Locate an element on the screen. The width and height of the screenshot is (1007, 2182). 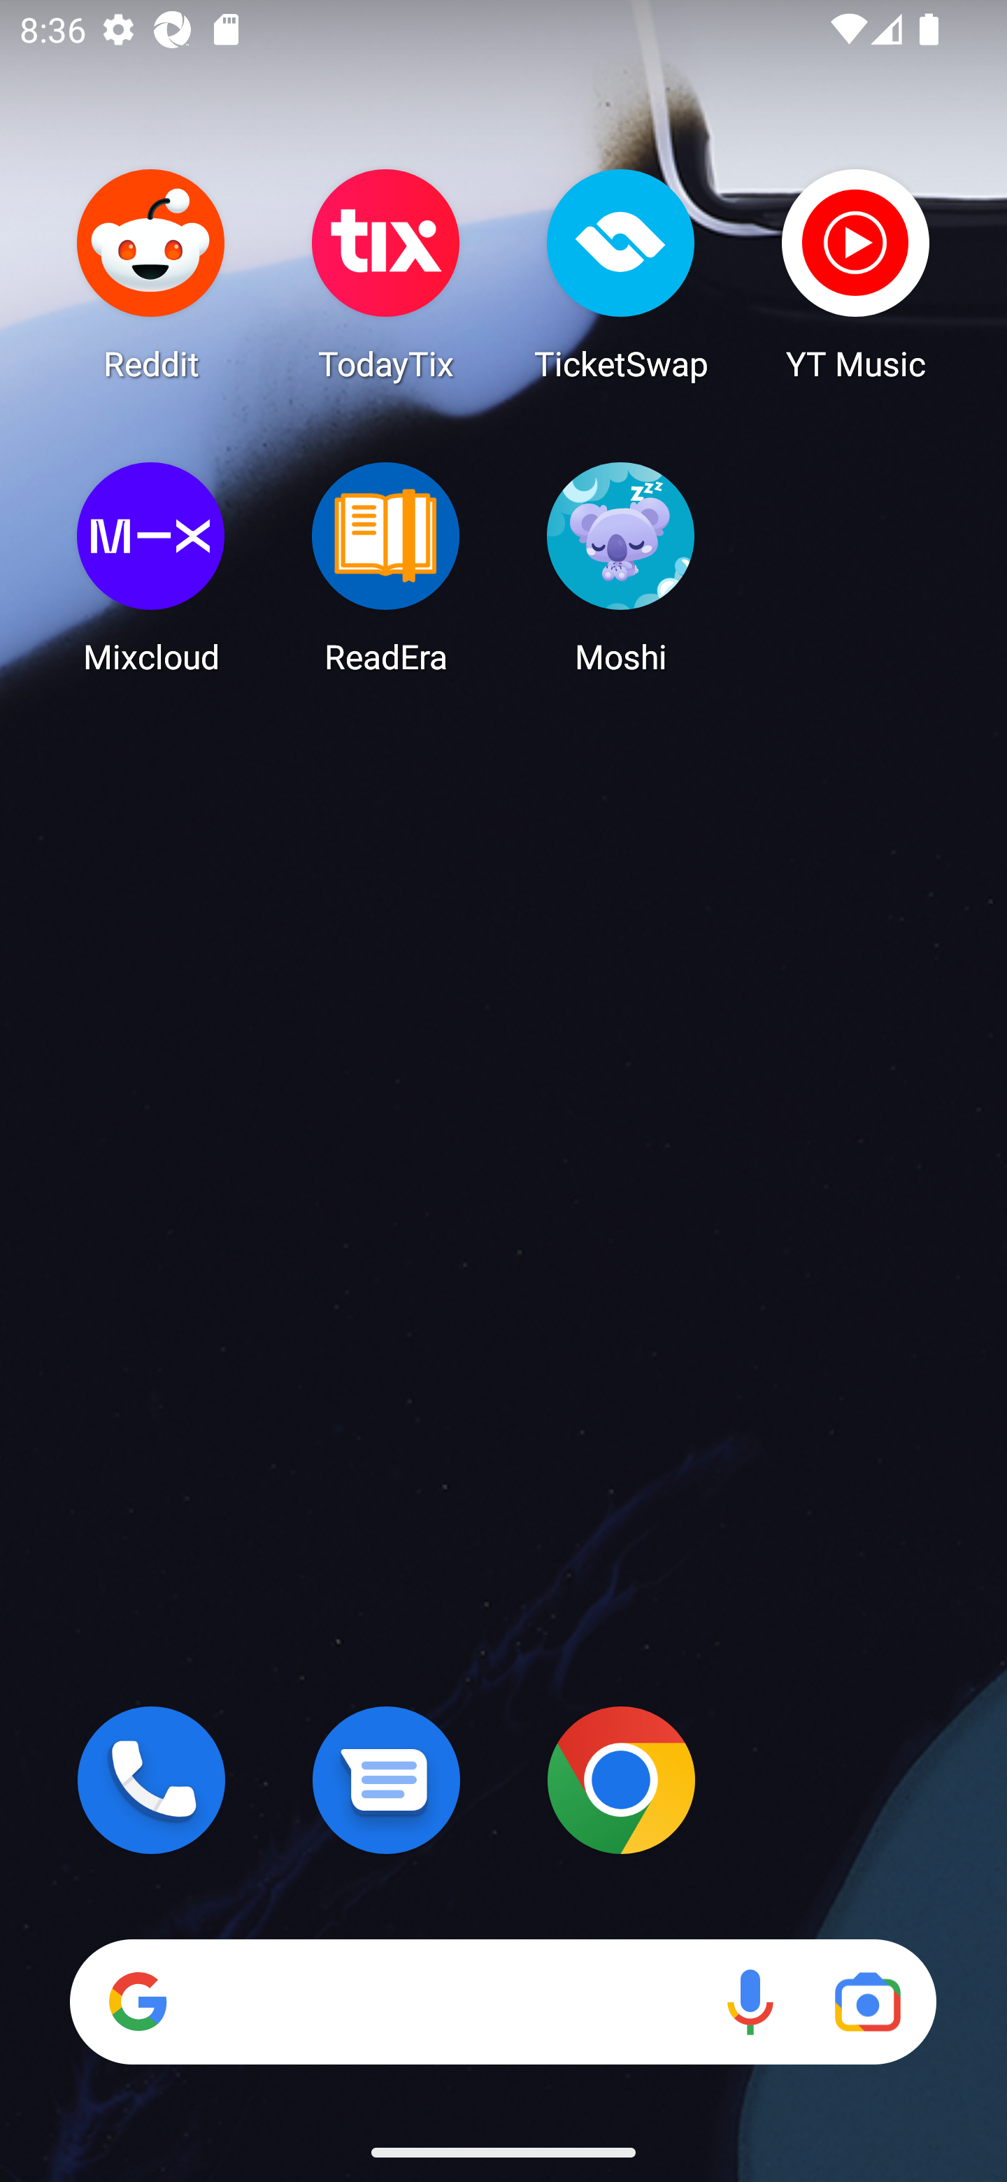
Moshi is located at coordinates (621, 567).